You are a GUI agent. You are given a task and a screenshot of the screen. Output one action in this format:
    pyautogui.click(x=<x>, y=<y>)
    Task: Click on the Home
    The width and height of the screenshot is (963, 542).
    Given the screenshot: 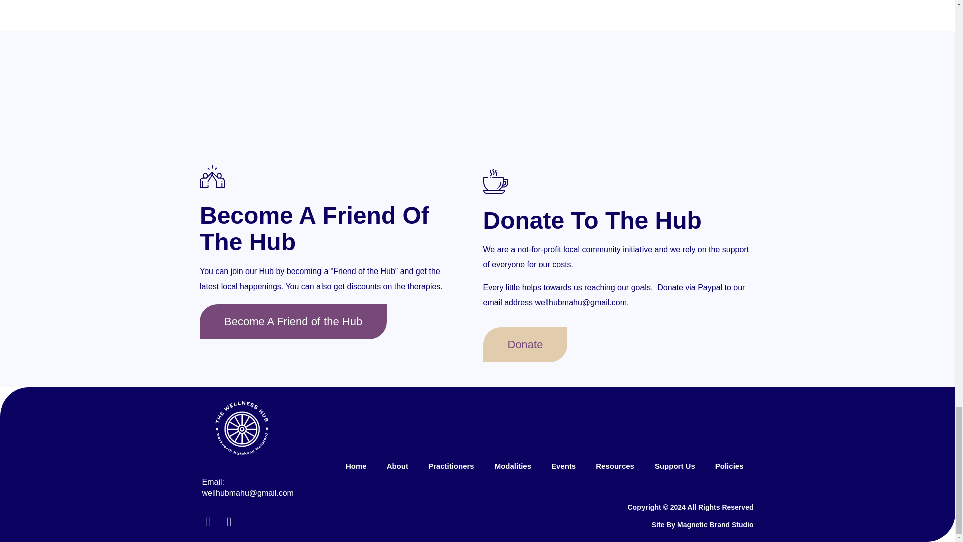 What is the action you would take?
    pyautogui.click(x=356, y=466)
    